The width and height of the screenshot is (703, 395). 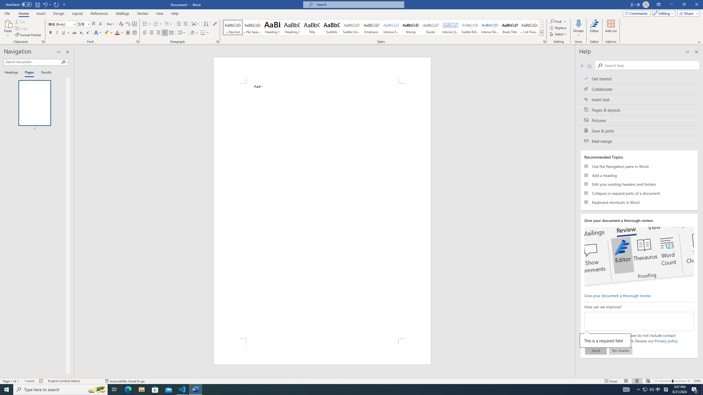 What do you see at coordinates (639, 89) in the screenshot?
I see `Collaborate` at bounding box center [639, 89].